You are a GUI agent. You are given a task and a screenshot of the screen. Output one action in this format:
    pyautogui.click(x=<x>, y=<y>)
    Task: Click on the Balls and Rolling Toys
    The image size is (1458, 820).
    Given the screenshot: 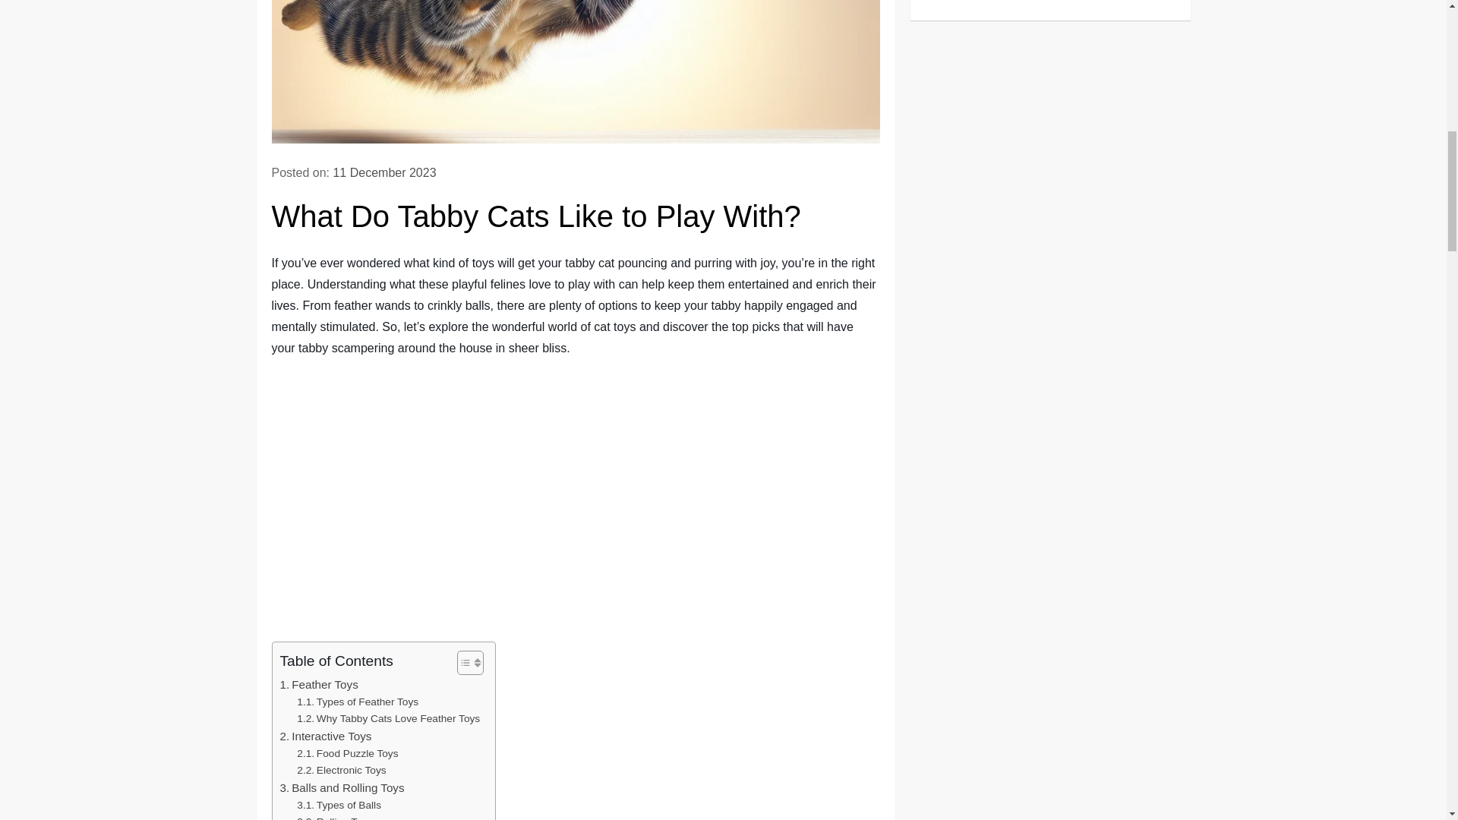 What is the action you would take?
    pyautogui.click(x=342, y=788)
    